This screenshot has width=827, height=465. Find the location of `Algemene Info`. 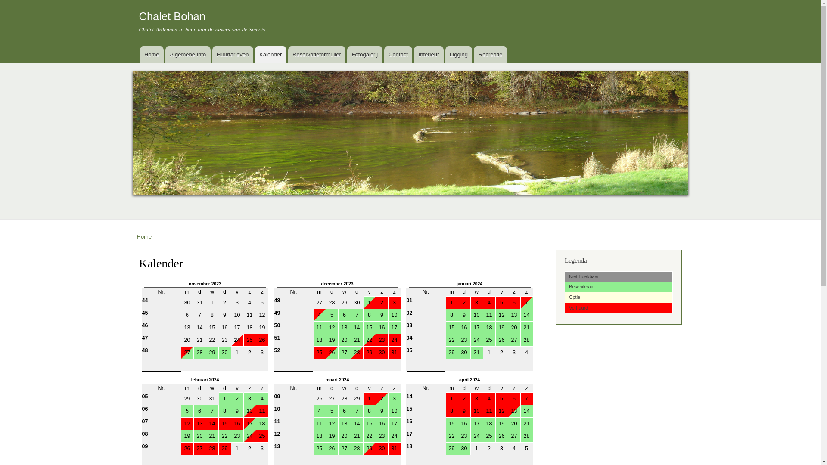

Algemene Info is located at coordinates (188, 55).